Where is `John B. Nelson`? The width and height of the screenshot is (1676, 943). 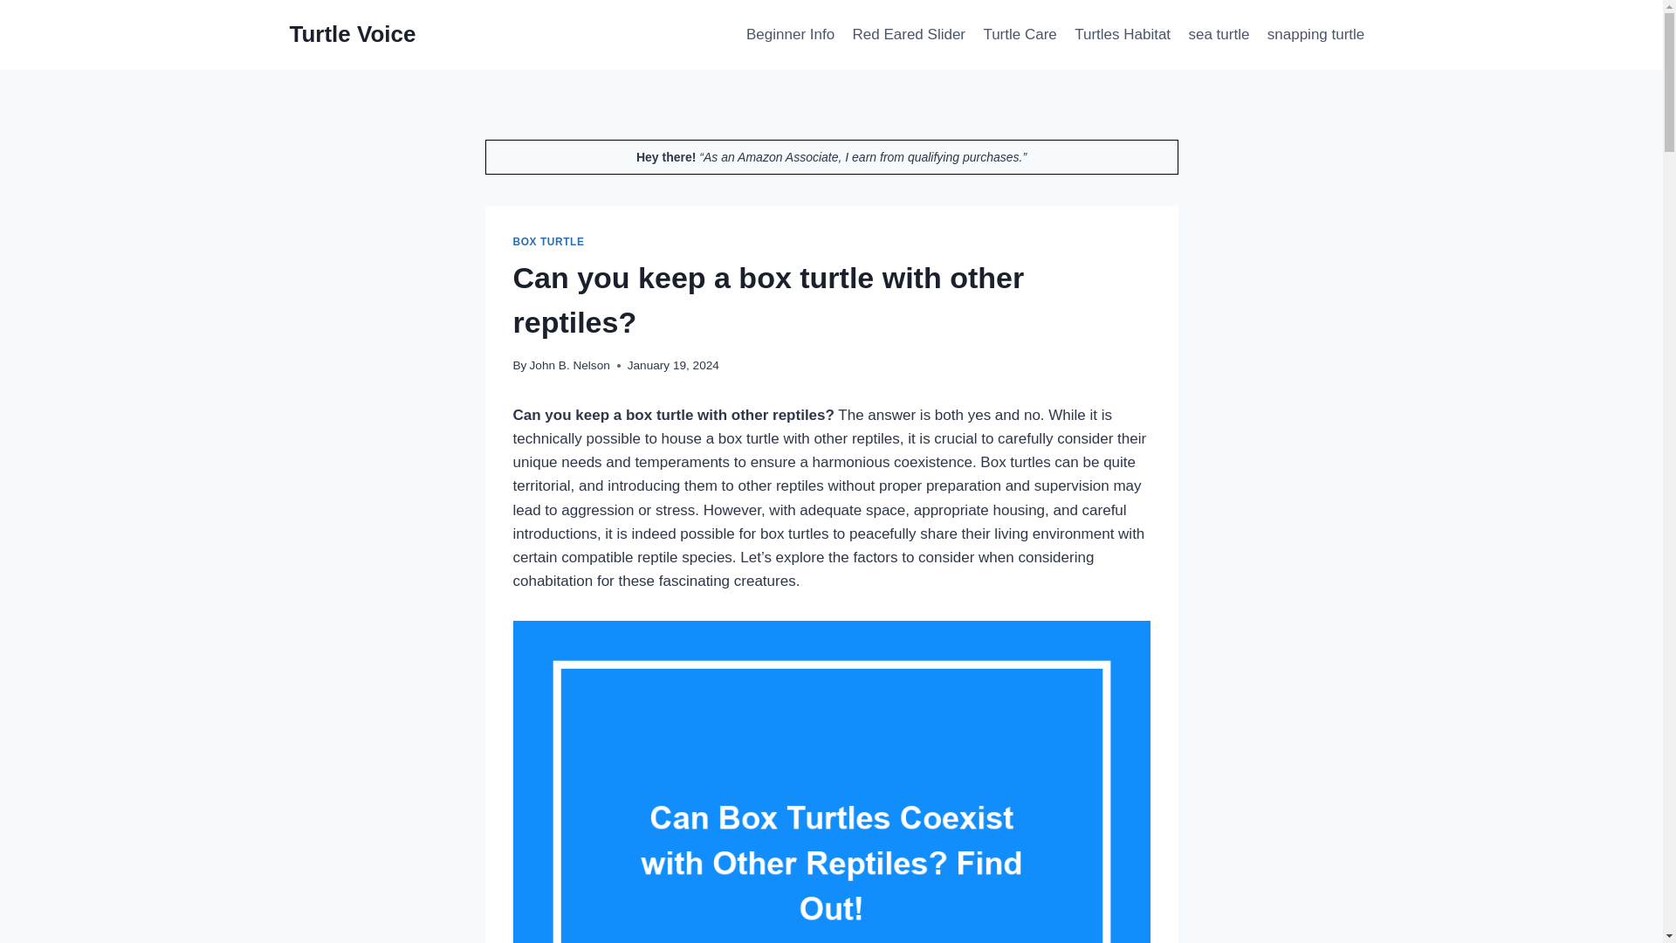 John B. Nelson is located at coordinates (569, 365).